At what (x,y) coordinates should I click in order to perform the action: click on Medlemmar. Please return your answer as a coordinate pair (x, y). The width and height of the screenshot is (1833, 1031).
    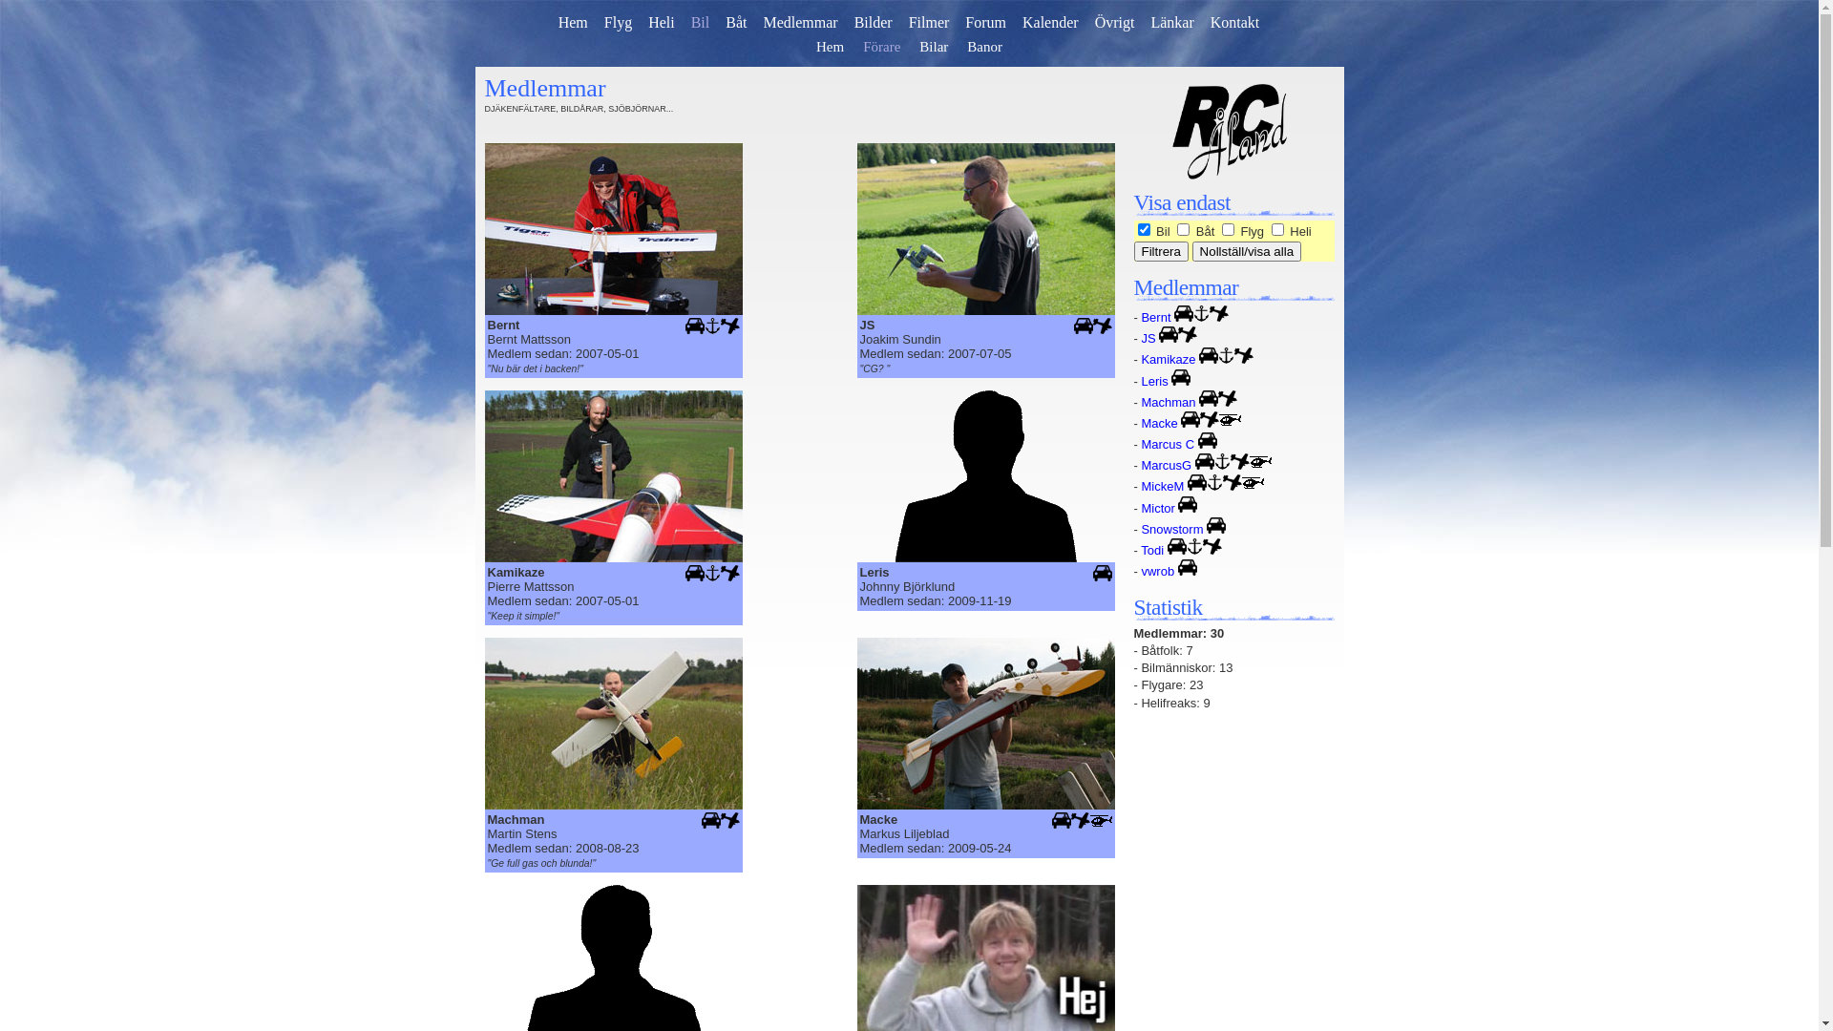
    Looking at the image, I should click on (800, 23).